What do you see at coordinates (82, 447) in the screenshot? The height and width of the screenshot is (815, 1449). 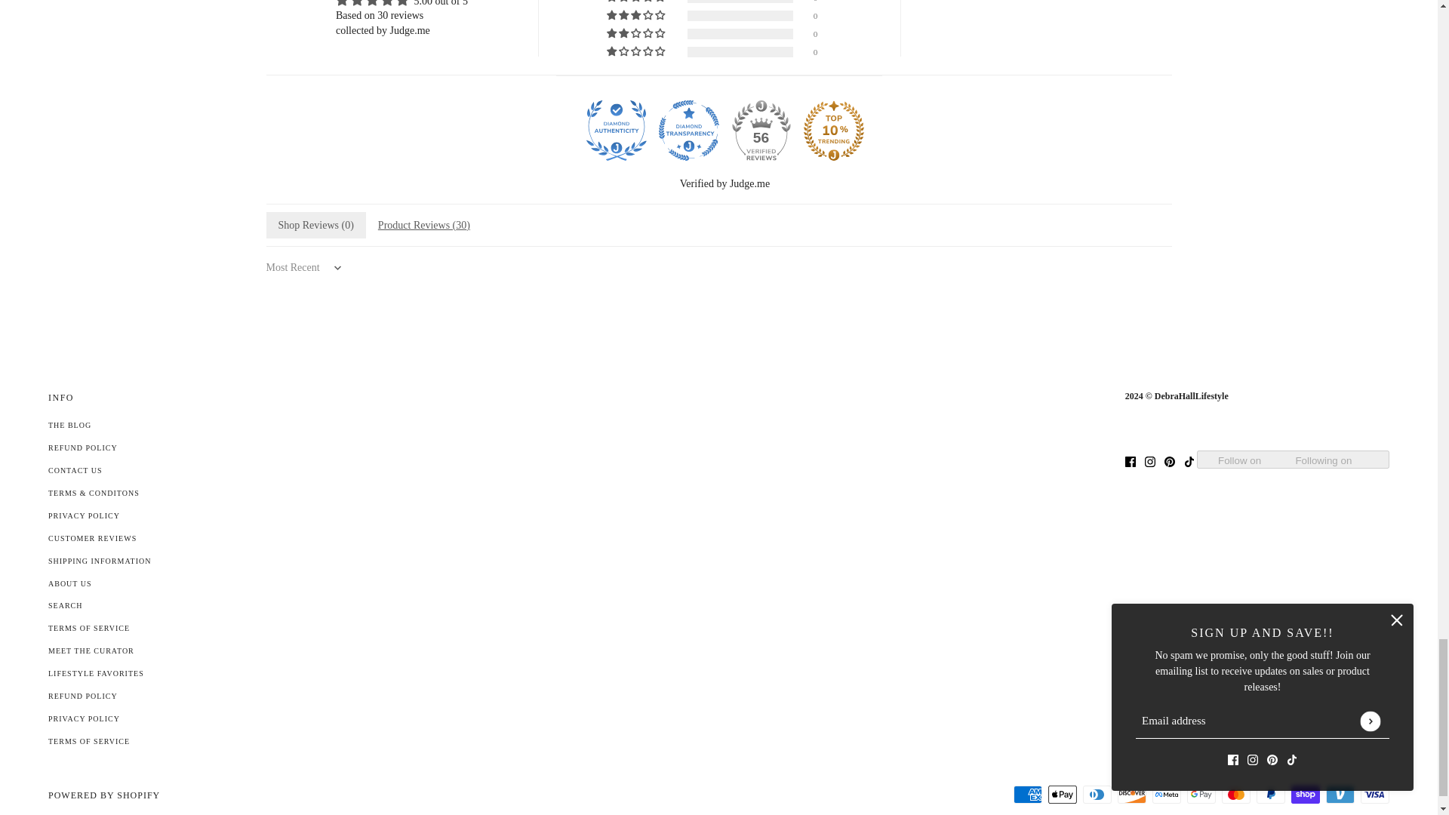 I see `Refund policy` at bounding box center [82, 447].